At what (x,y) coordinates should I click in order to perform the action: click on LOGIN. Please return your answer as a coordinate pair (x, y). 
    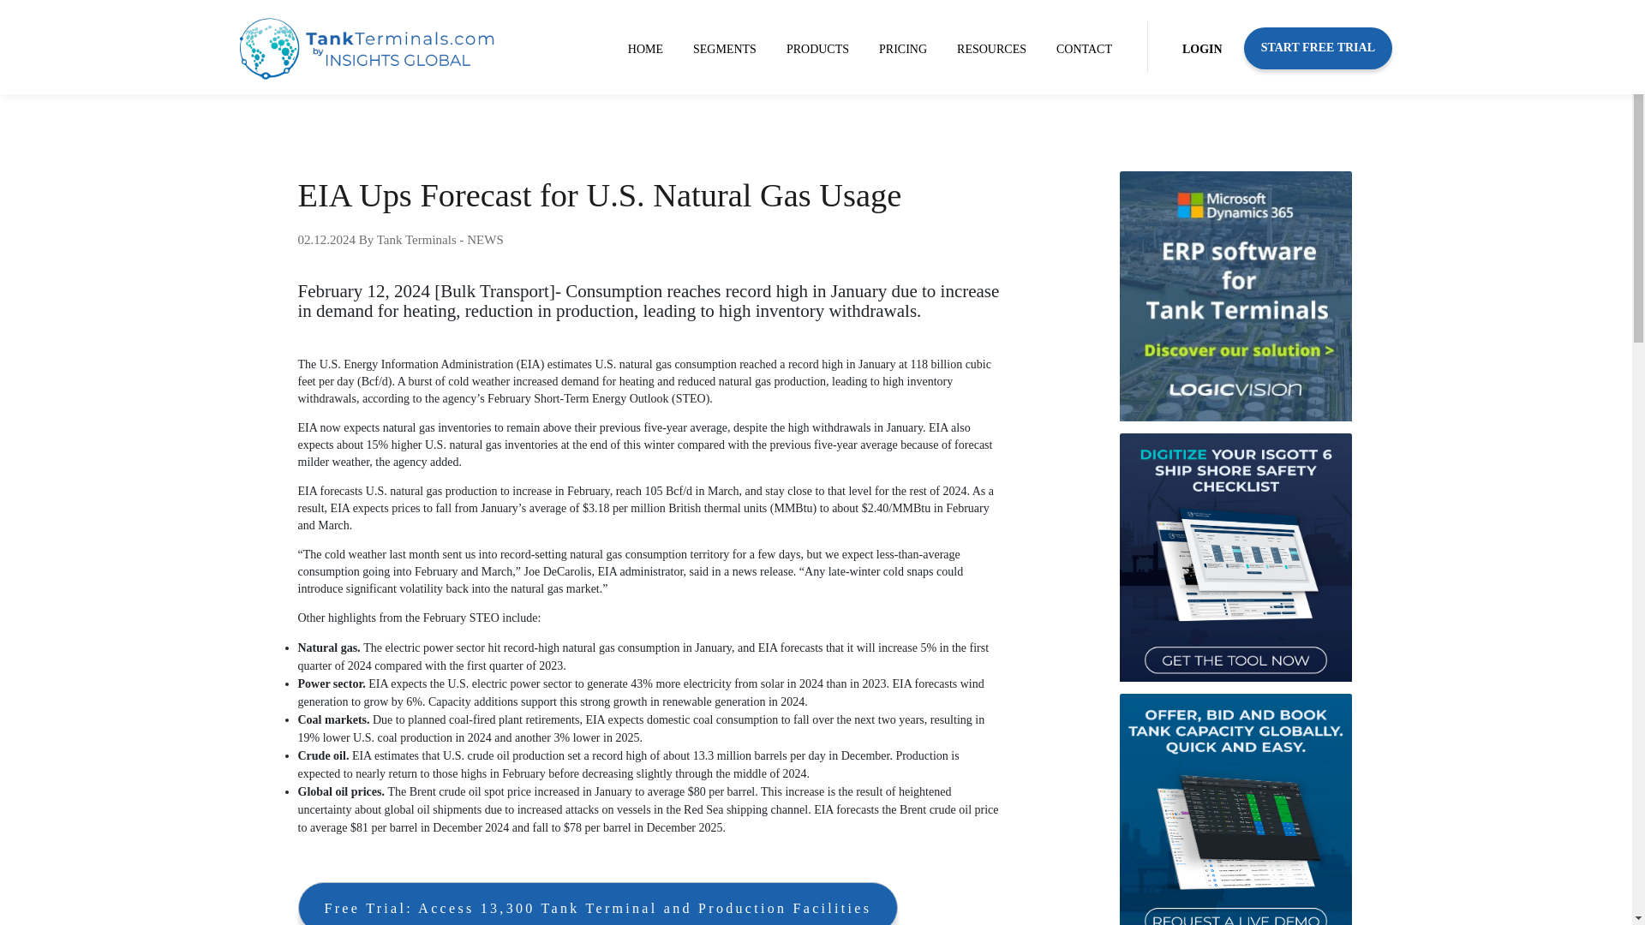
    Looking at the image, I should click on (1202, 50).